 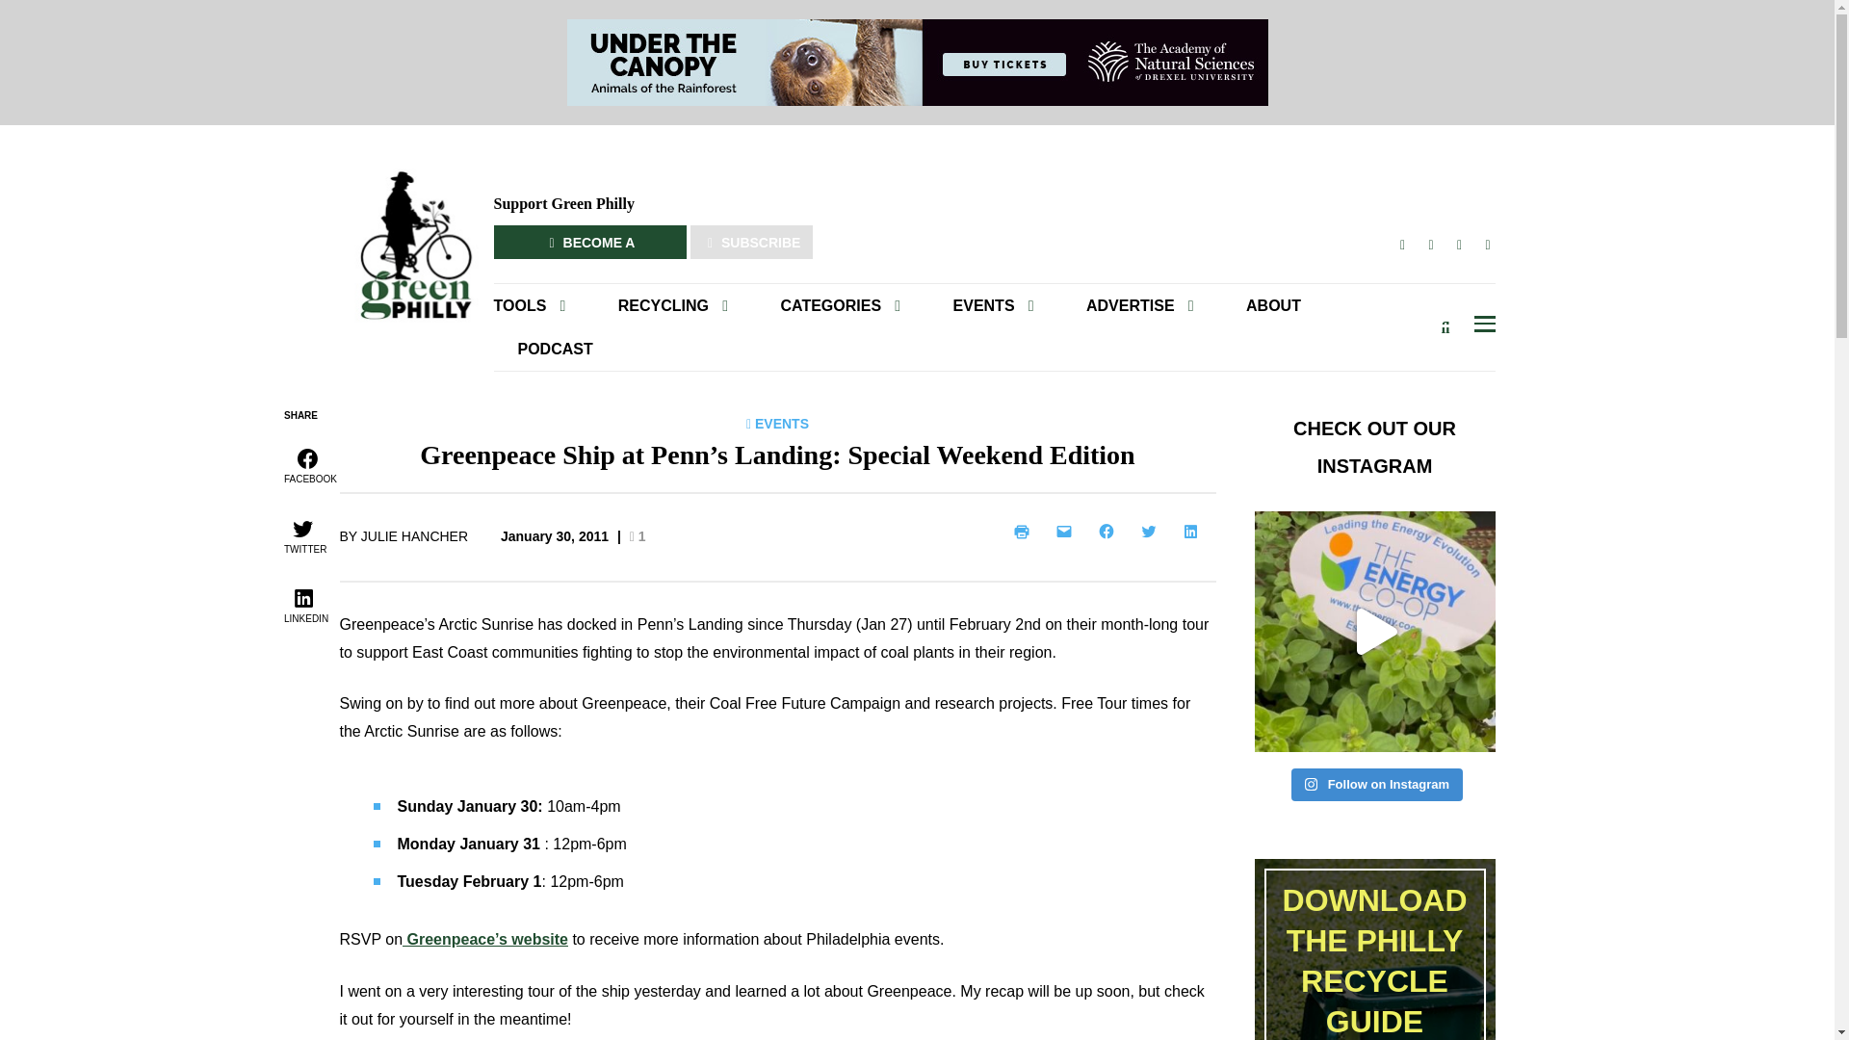 What do you see at coordinates (304, 604) in the screenshot?
I see `Click to share on LinkedIn` at bounding box center [304, 604].